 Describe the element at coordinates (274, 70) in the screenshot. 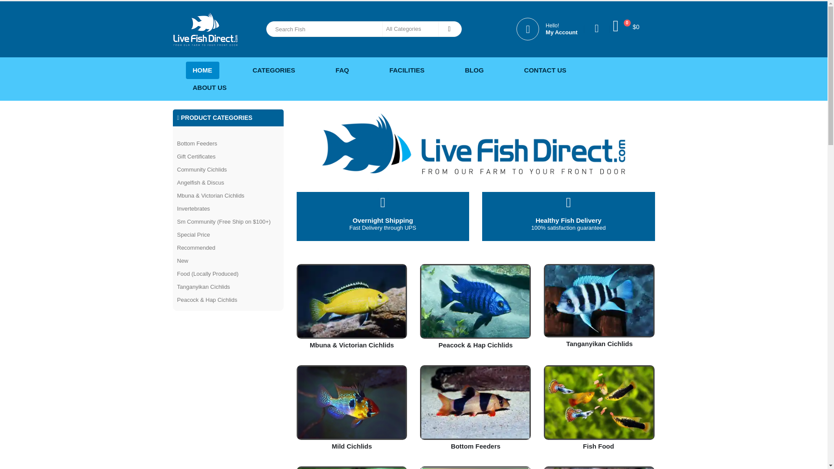

I see `CATEGORIES` at that location.